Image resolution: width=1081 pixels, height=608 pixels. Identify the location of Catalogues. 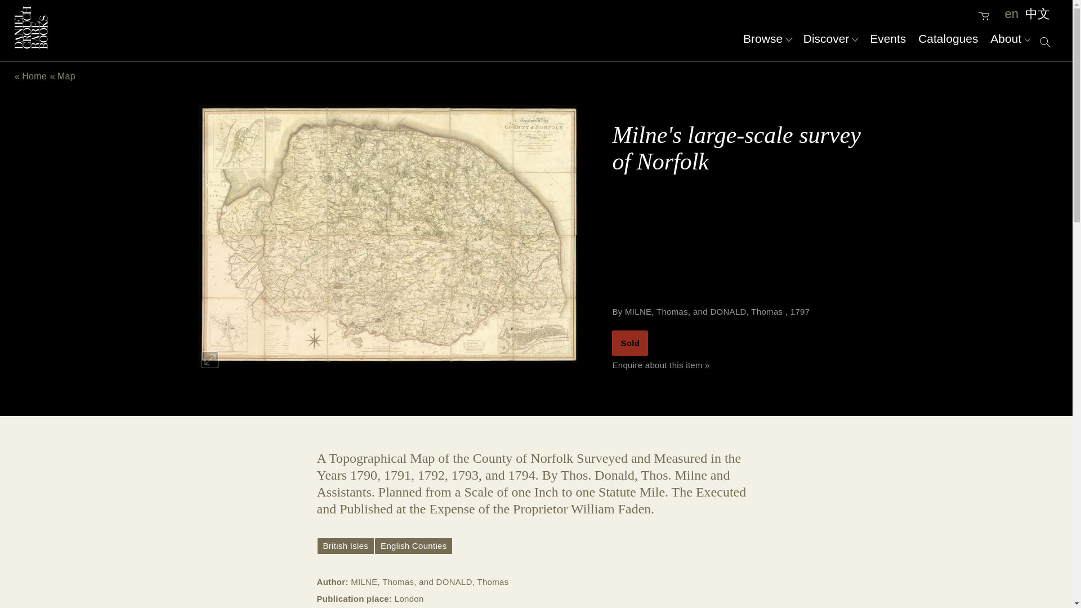
(948, 38).